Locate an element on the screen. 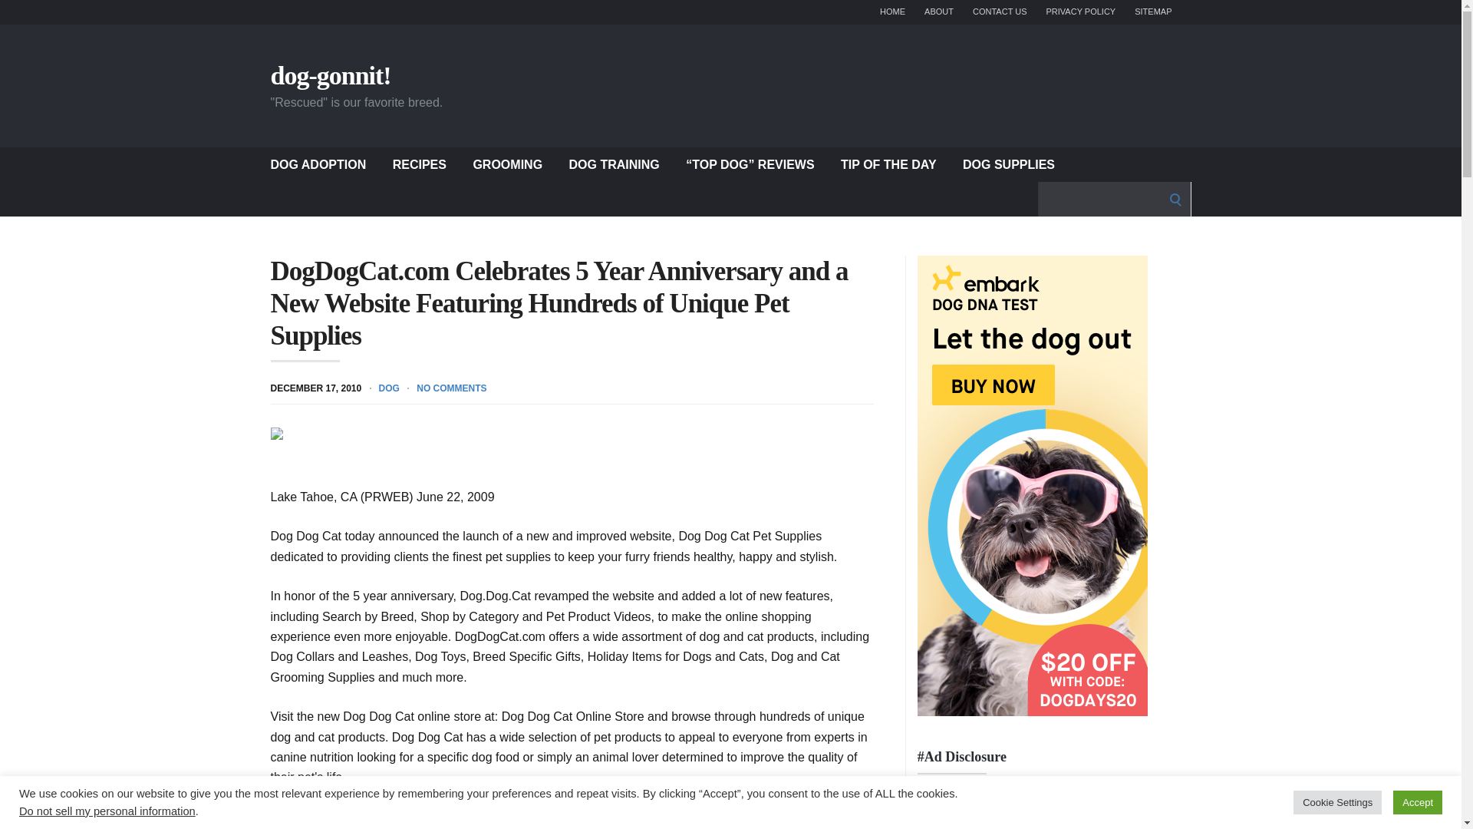  Search is located at coordinates (17, 17).